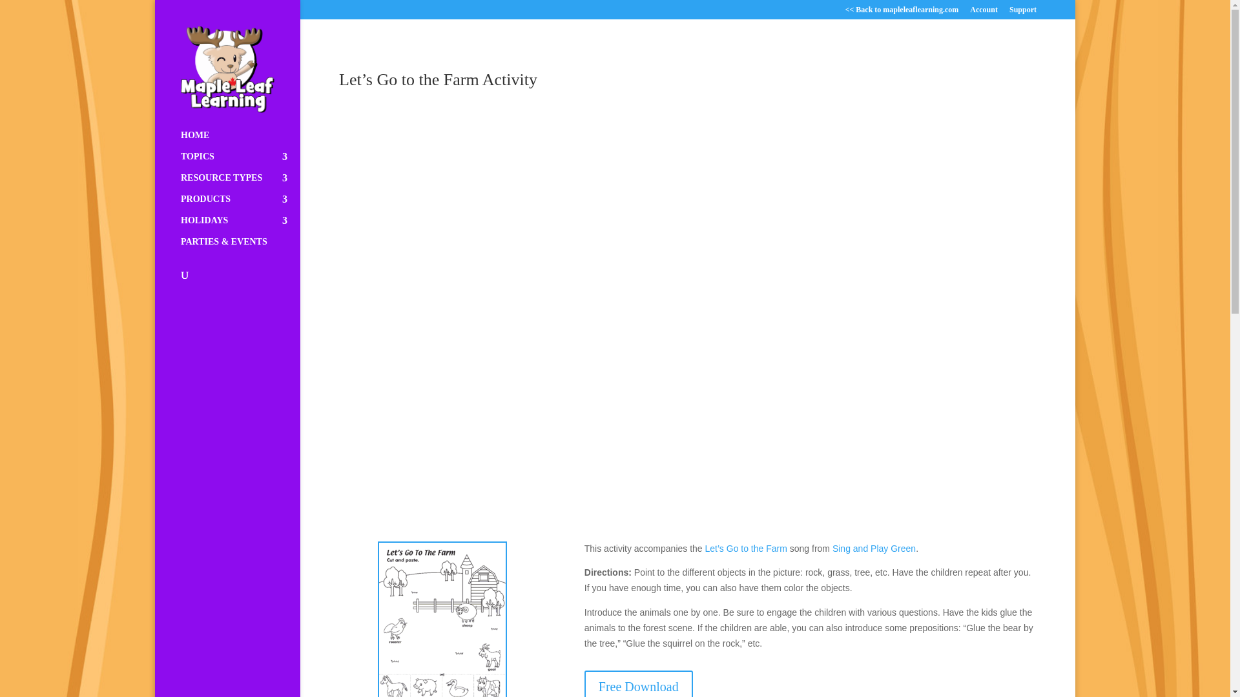 The width and height of the screenshot is (1240, 697). What do you see at coordinates (240, 227) in the screenshot?
I see `HOLIDAYS` at bounding box center [240, 227].